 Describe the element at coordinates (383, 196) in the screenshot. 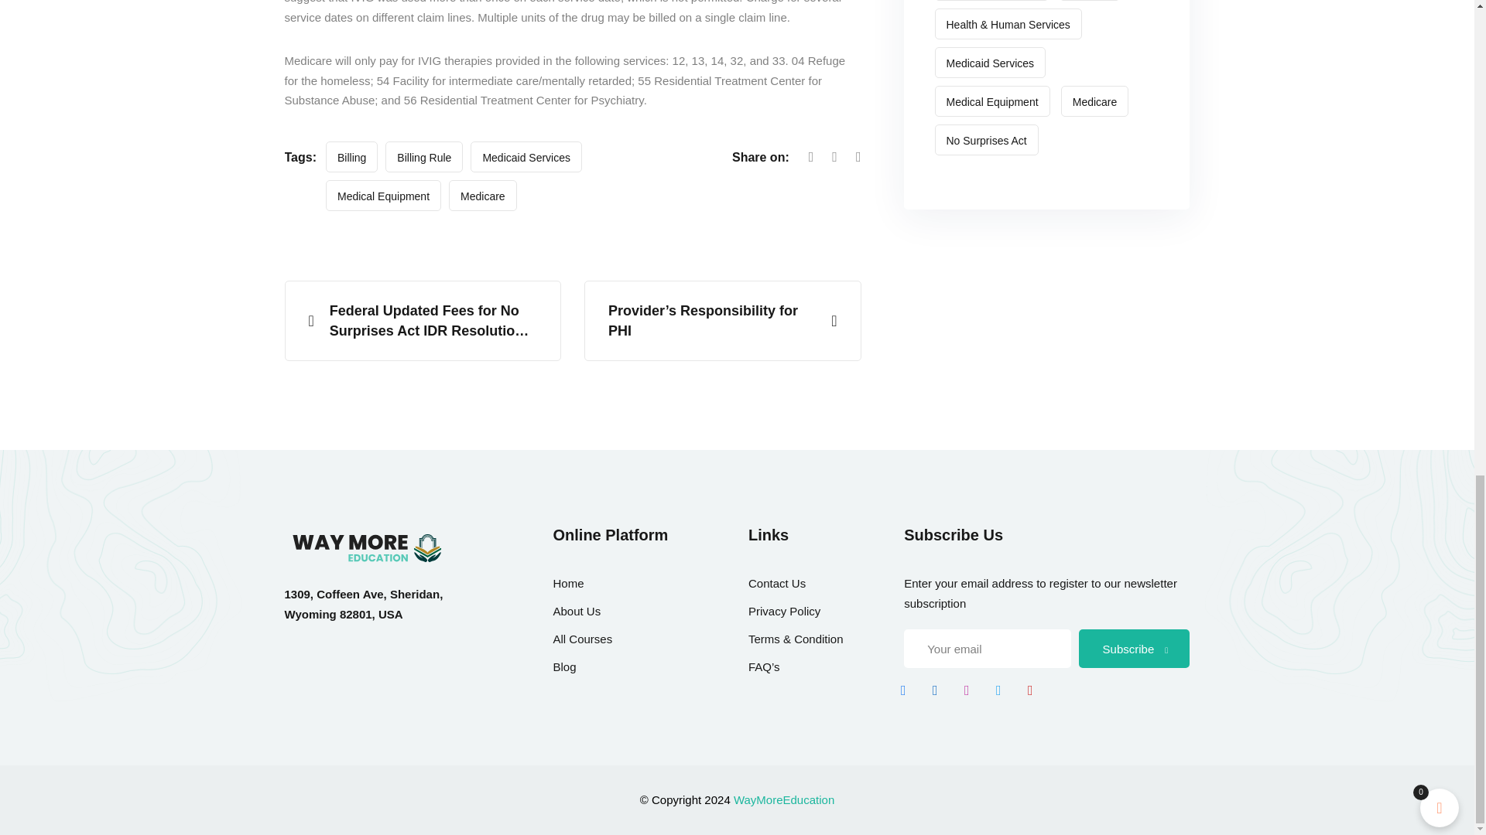

I see `Medical Equipment` at that location.